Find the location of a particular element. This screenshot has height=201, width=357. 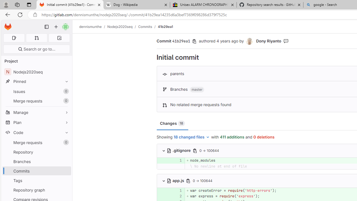

Class: s16 gl-icon gl-button-icon  is located at coordinates (188, 181).